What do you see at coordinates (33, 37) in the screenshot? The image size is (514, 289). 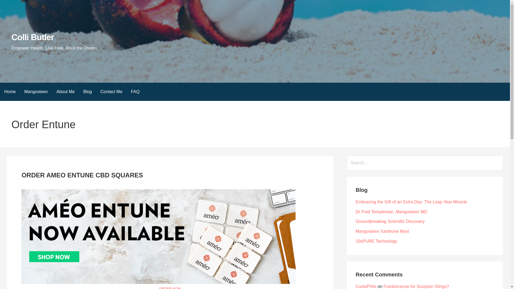 I see `Colli Butler` at bounding box center [33, 37].